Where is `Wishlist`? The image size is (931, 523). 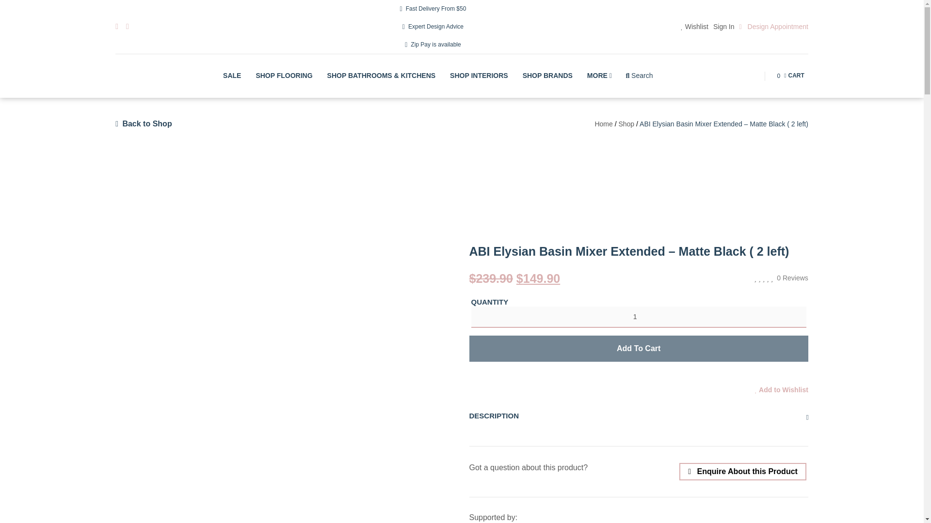 Wishlist is located at coordinates (694, 27).